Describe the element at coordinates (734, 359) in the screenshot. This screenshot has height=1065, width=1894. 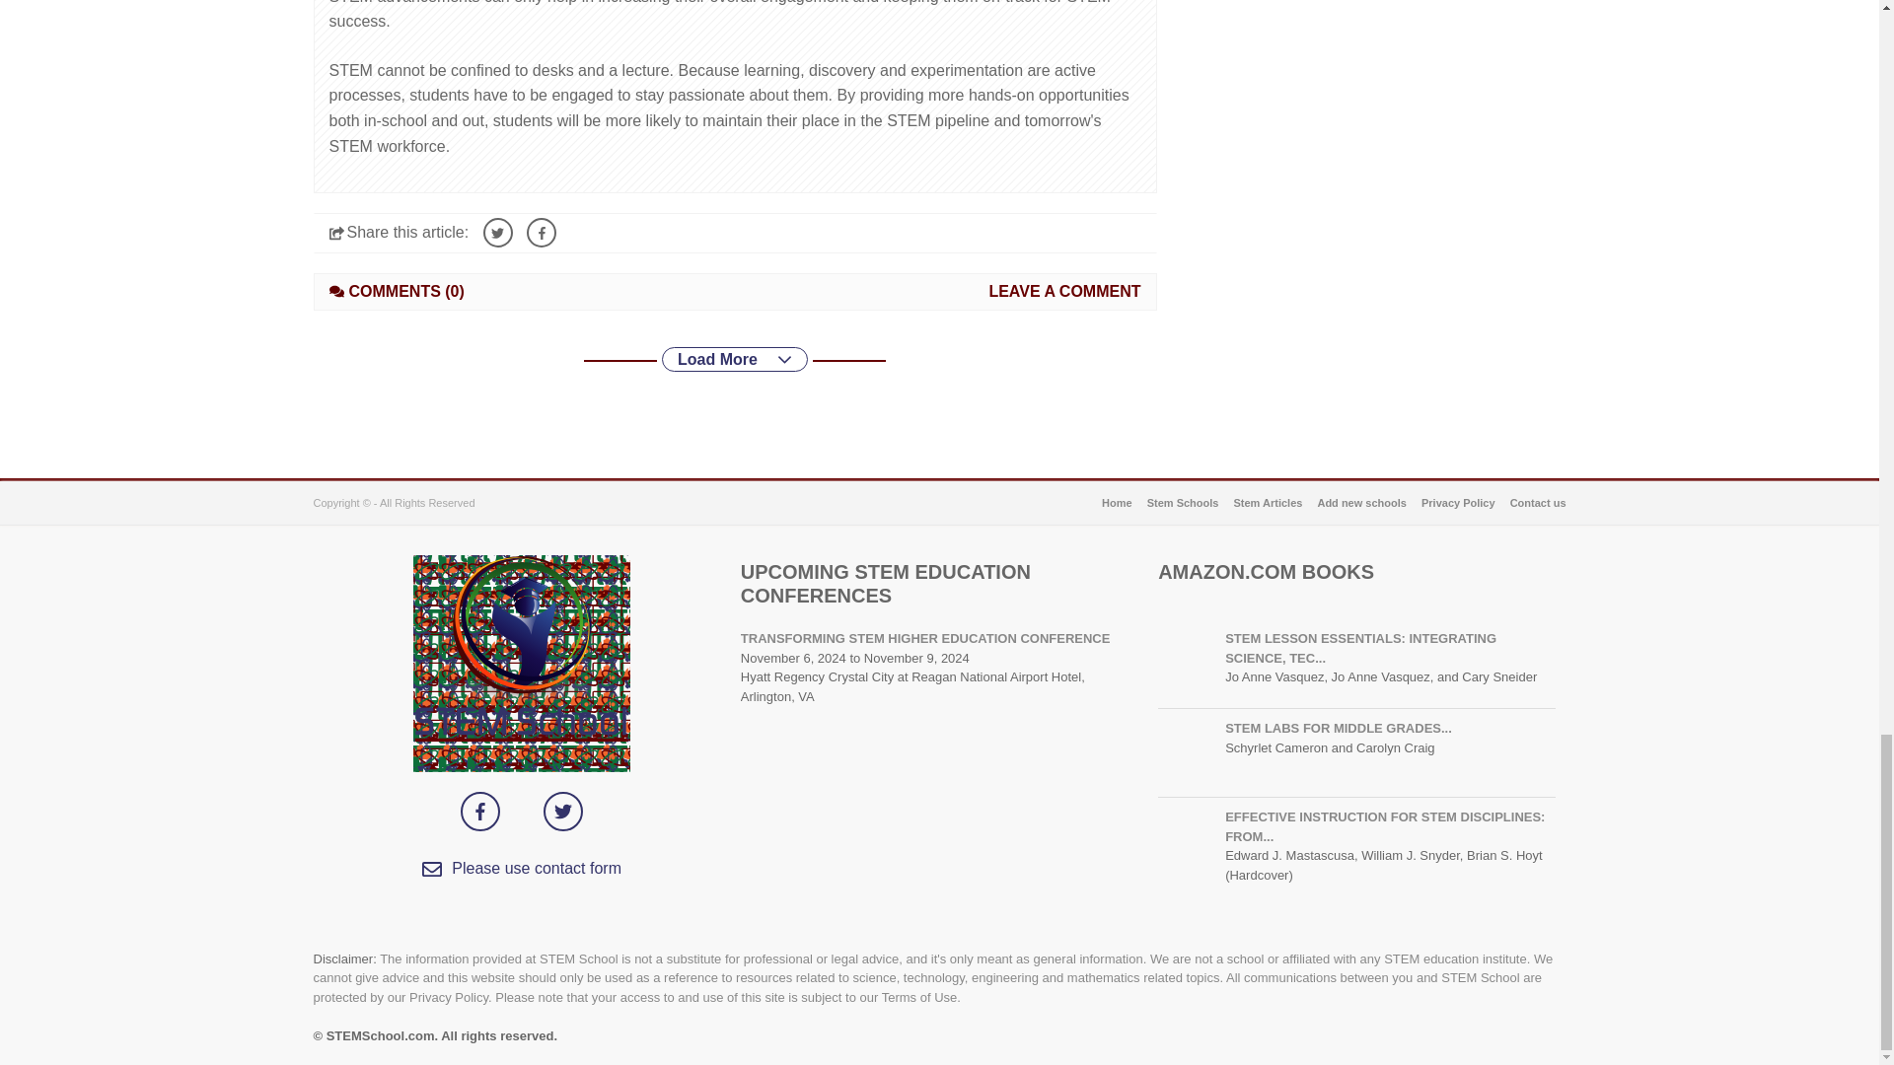
I see `Load More` at that location.